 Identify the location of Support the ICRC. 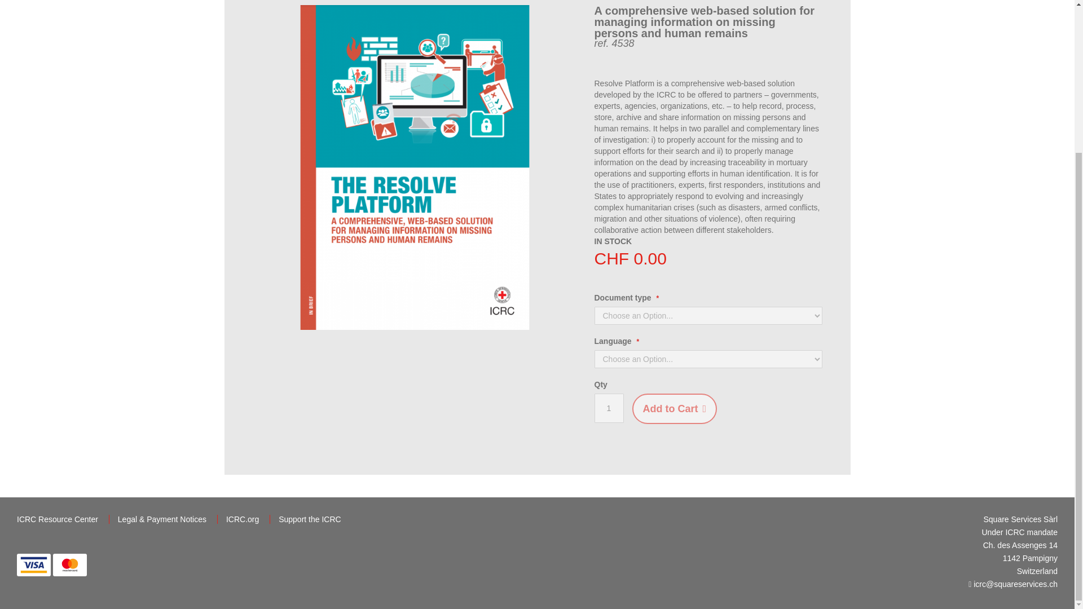
(309, 519).